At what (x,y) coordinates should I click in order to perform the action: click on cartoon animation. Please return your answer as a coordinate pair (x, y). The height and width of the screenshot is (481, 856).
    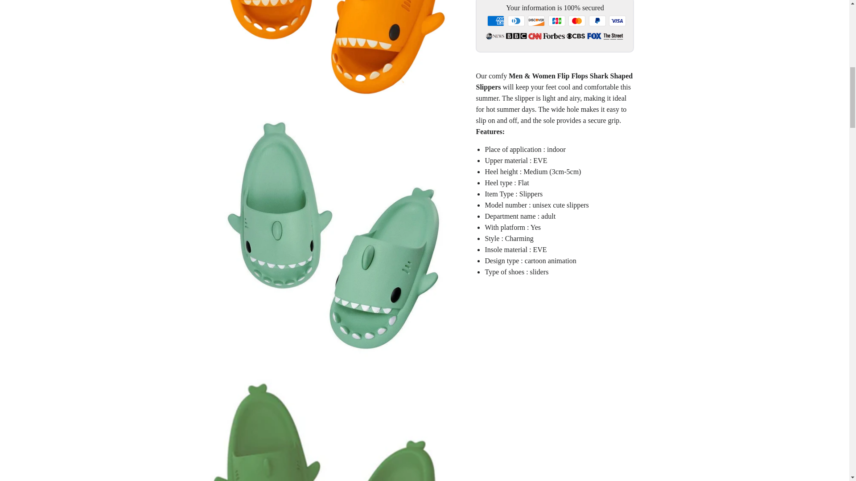
    Looking at the image, I should click on (550, 261).